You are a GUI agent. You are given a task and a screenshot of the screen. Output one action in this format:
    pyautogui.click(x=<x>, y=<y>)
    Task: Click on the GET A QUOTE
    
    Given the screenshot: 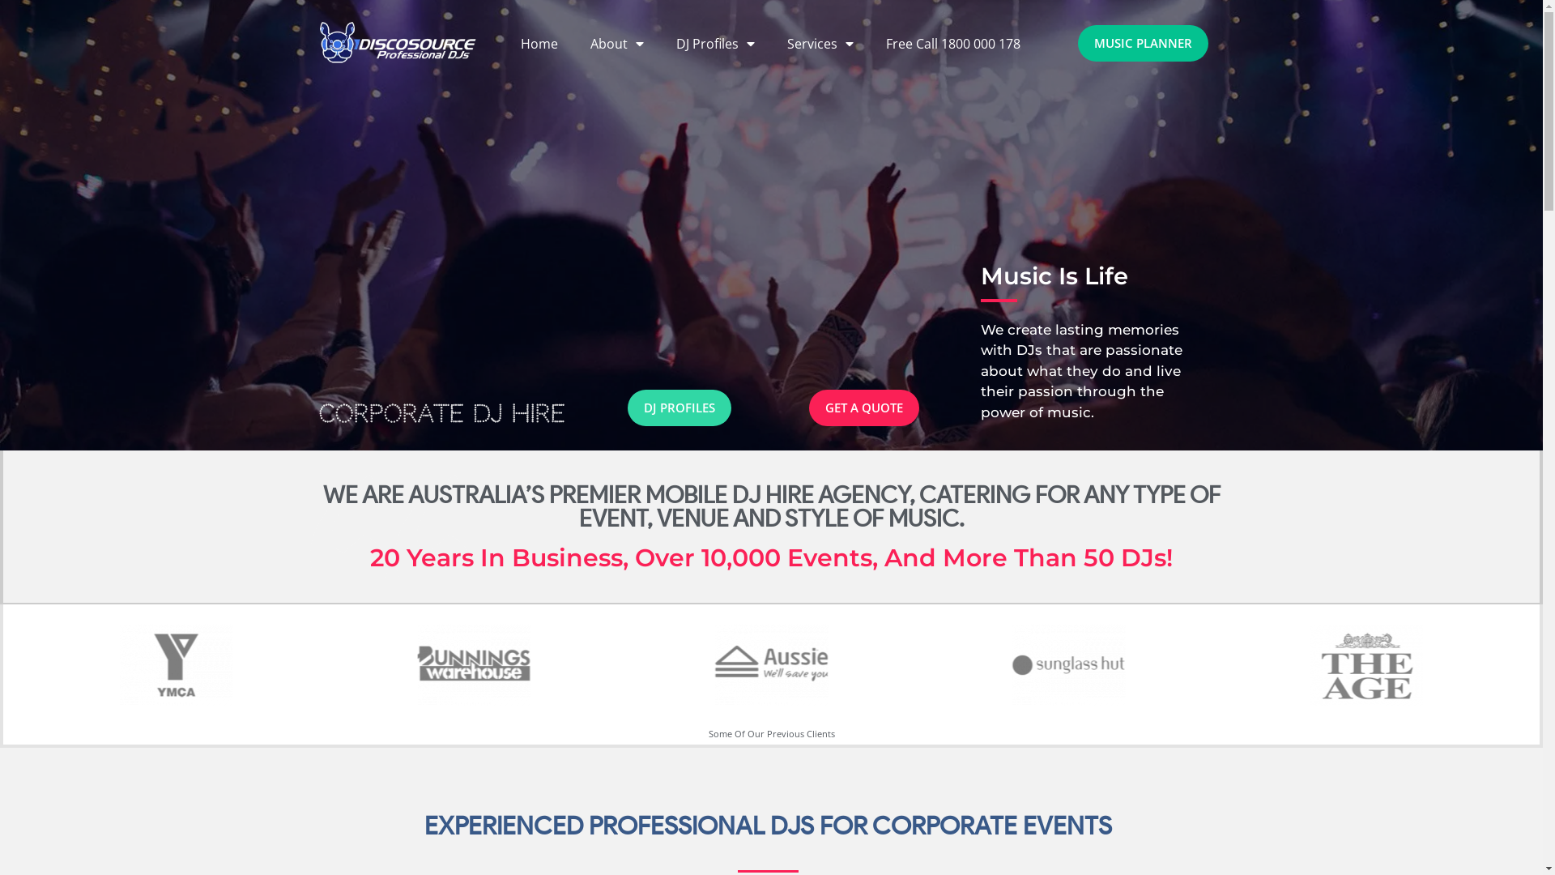 What is the action you would take?
    pyautogui.click(x=863, y=408)
    